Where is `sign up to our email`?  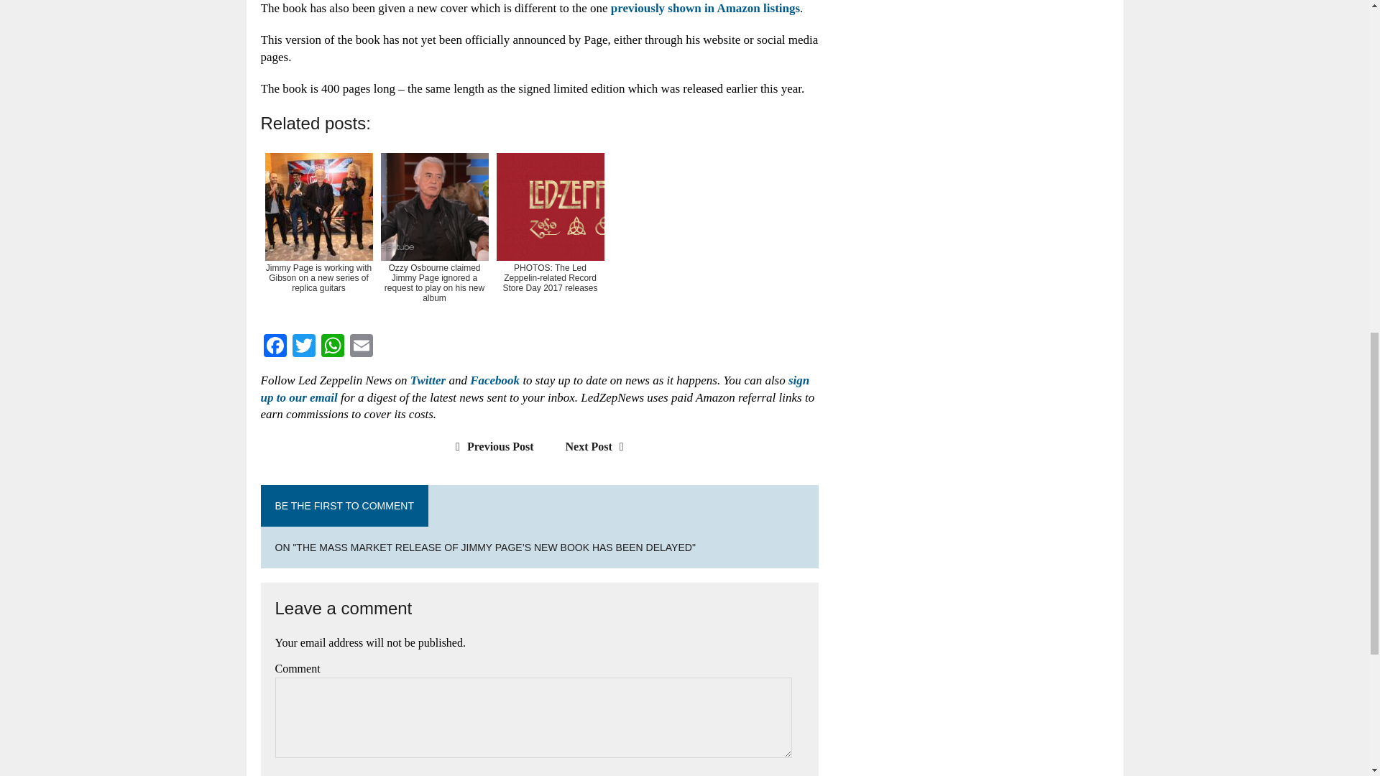
sign up to our email is located at coordinates (535, 388).